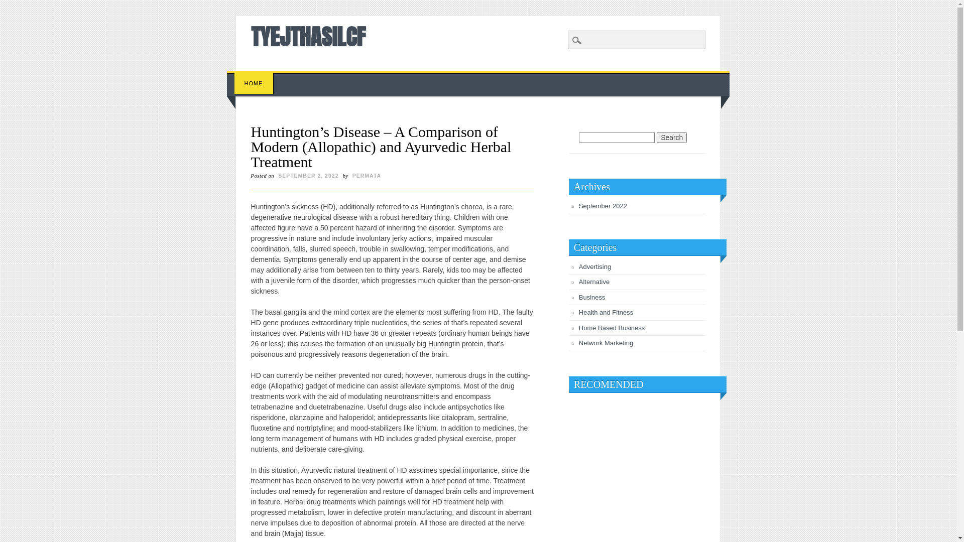 The height and width of the screenshot is (542, 964). I want to click on Network Marketing, so click(606, 343).